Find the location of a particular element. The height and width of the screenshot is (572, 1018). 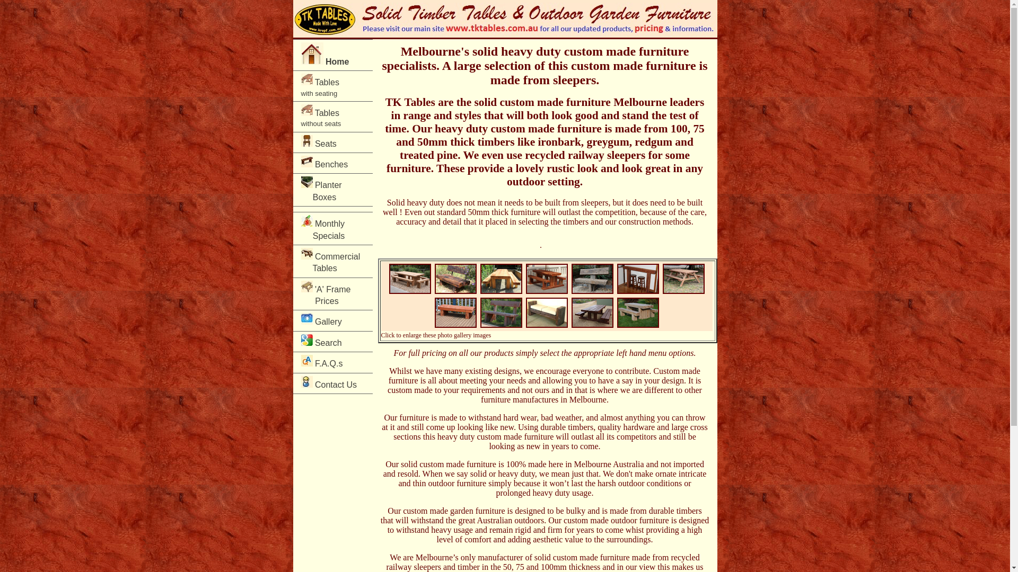

'A' Frame       Prices is located at coordinates (332, 294).